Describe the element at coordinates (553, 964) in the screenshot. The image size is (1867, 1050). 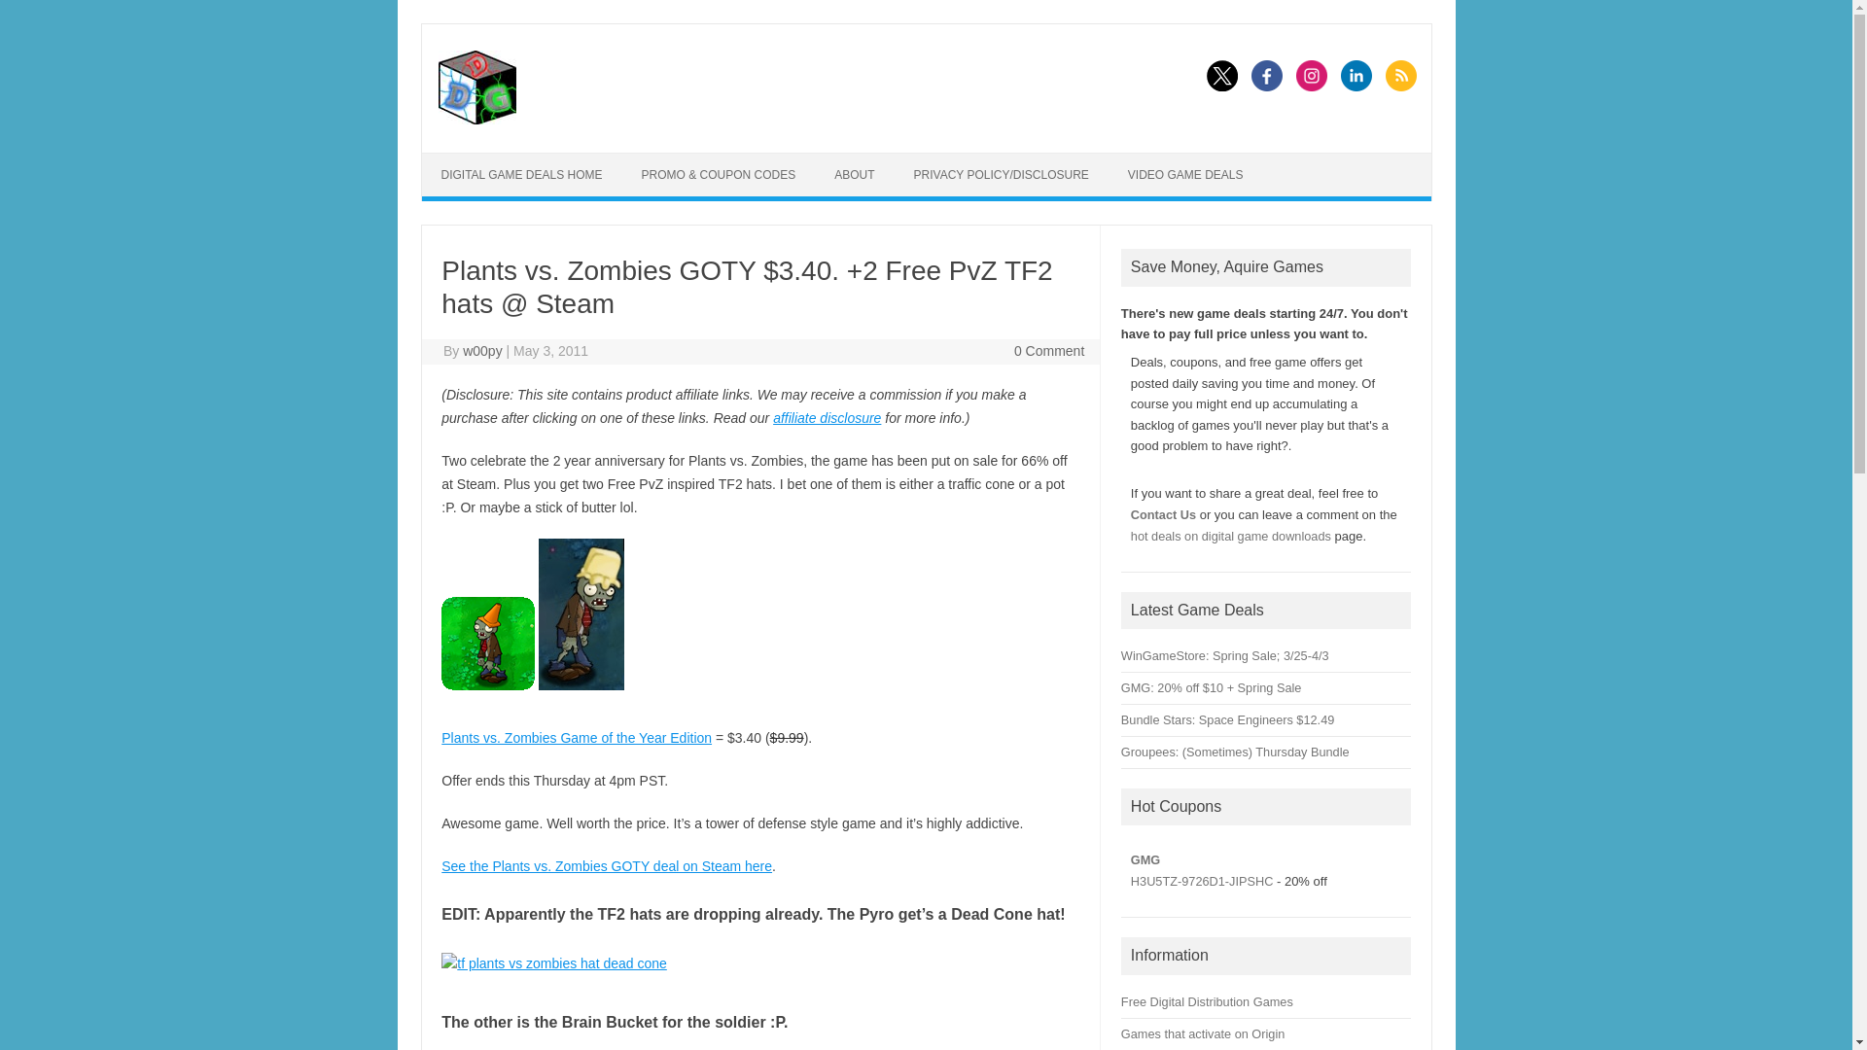
I see `tf plants vs zombies hat dead cone` at that location.